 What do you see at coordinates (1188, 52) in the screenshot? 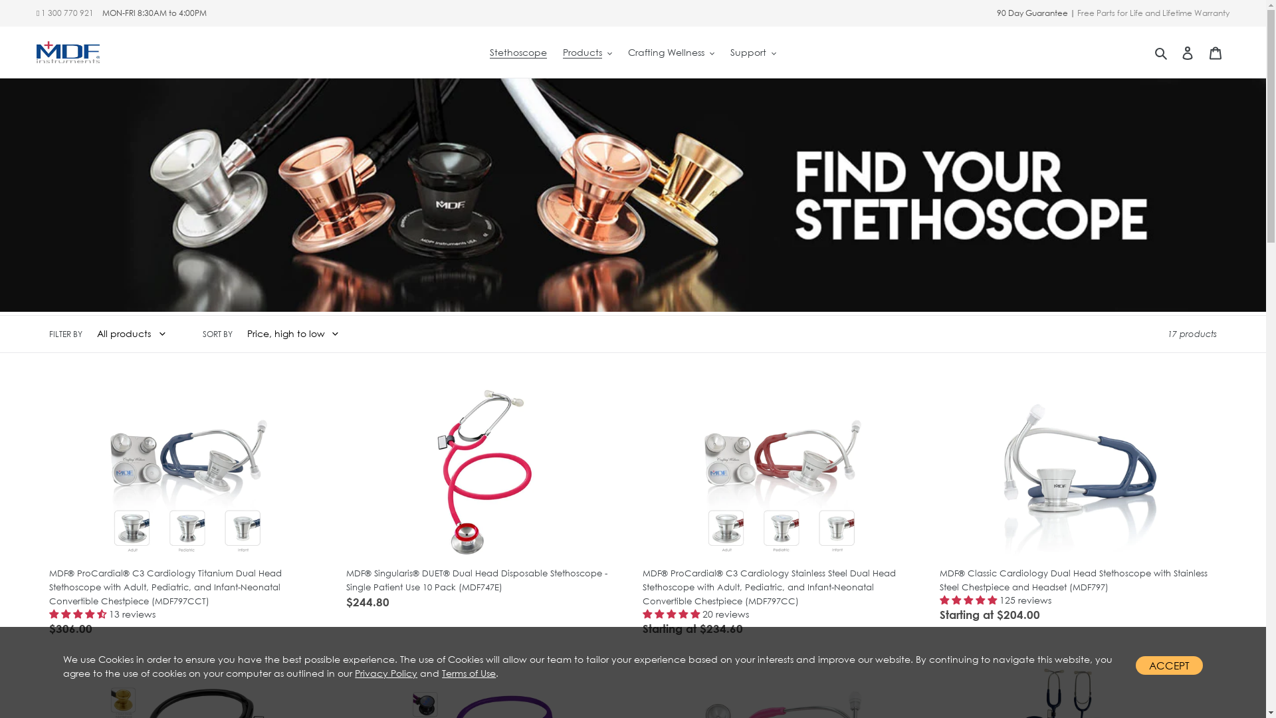
I see `Log in` at bounding box center [1188, 52].